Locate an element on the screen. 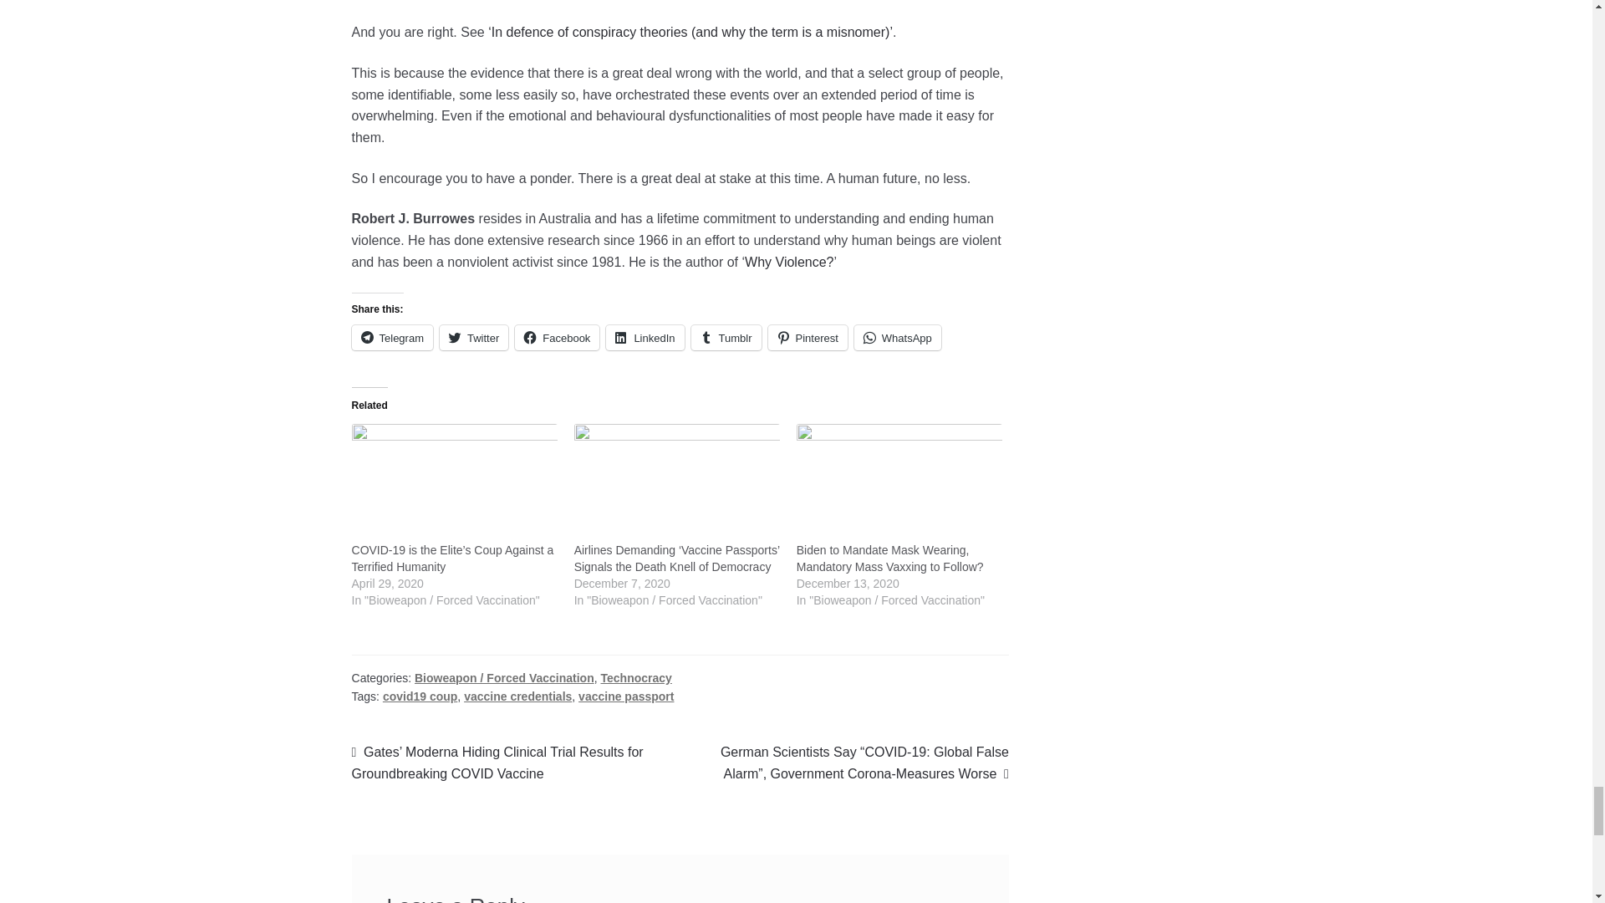 Image resolution: width=1605 pixels, height=903 pixels. Click to share on WhatsApp is located at coordinates (897, 338).